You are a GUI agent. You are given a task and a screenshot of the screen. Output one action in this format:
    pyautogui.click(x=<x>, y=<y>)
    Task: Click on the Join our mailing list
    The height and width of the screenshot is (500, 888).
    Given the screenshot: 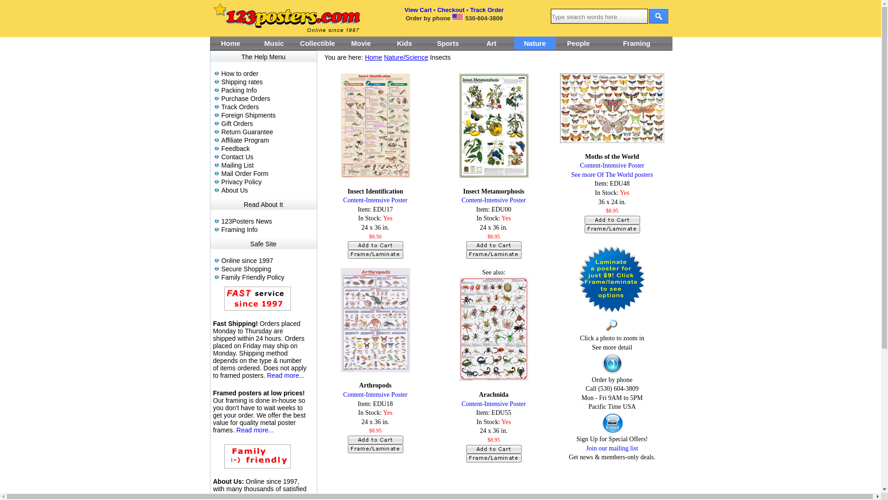 What is the action you would take?
    pyautogui.click(x=612, y=448)
    